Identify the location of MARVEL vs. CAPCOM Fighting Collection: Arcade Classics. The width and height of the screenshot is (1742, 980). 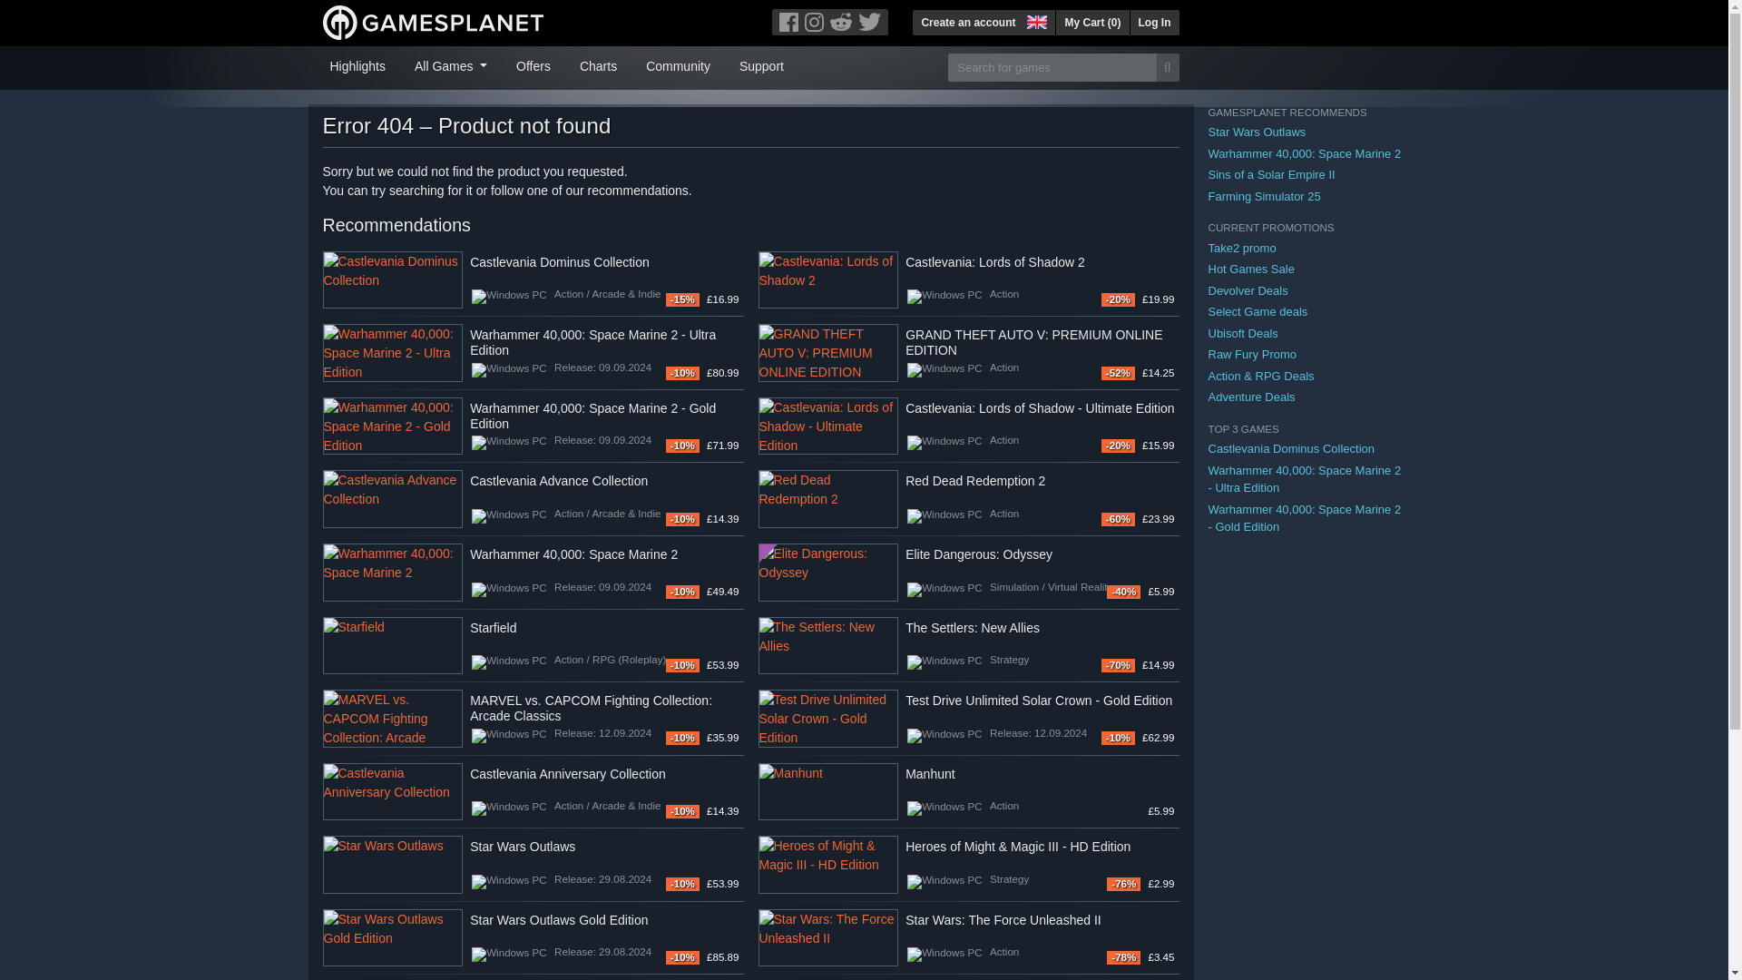
(392, 719).